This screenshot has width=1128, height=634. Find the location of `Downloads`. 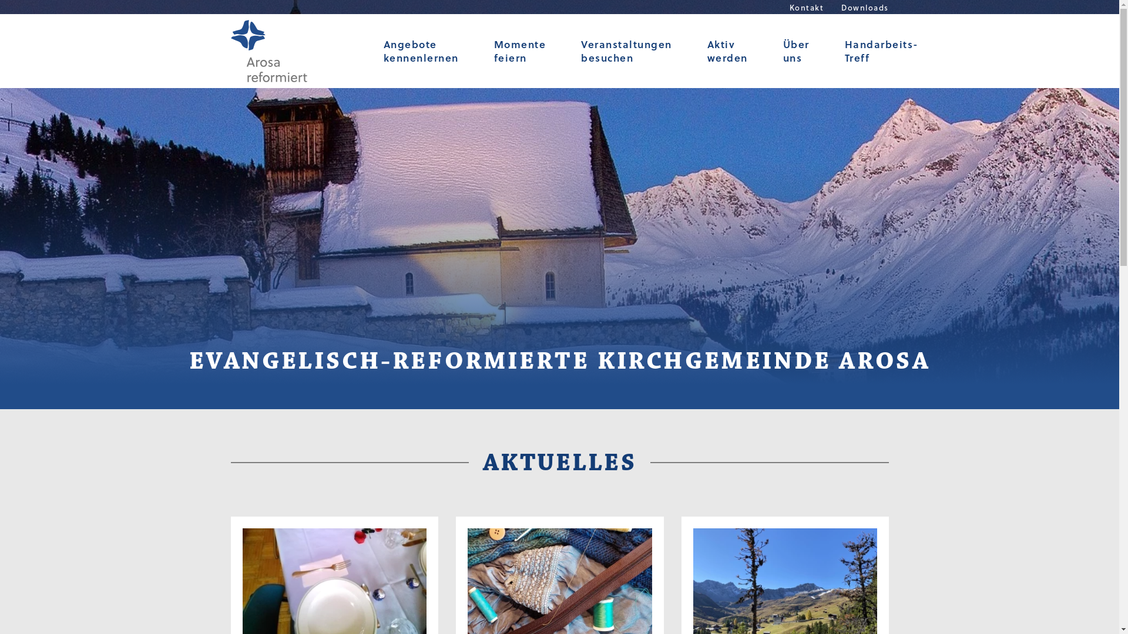

Downloads is located at coordinates (865, 7).